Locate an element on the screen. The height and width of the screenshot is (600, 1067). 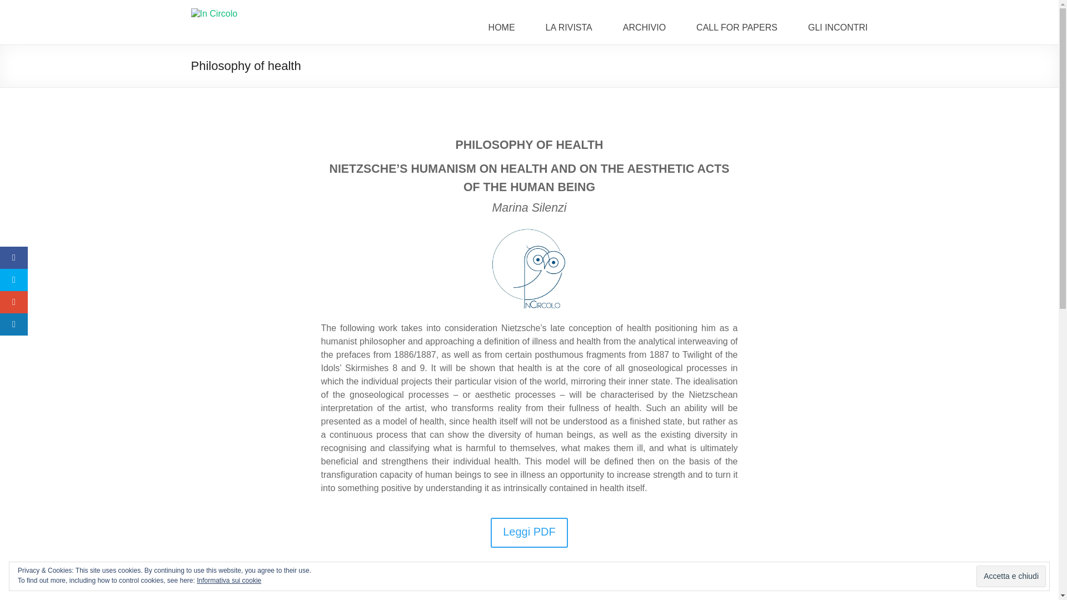
LA RIVISTA is located at coordinates (569, 27).